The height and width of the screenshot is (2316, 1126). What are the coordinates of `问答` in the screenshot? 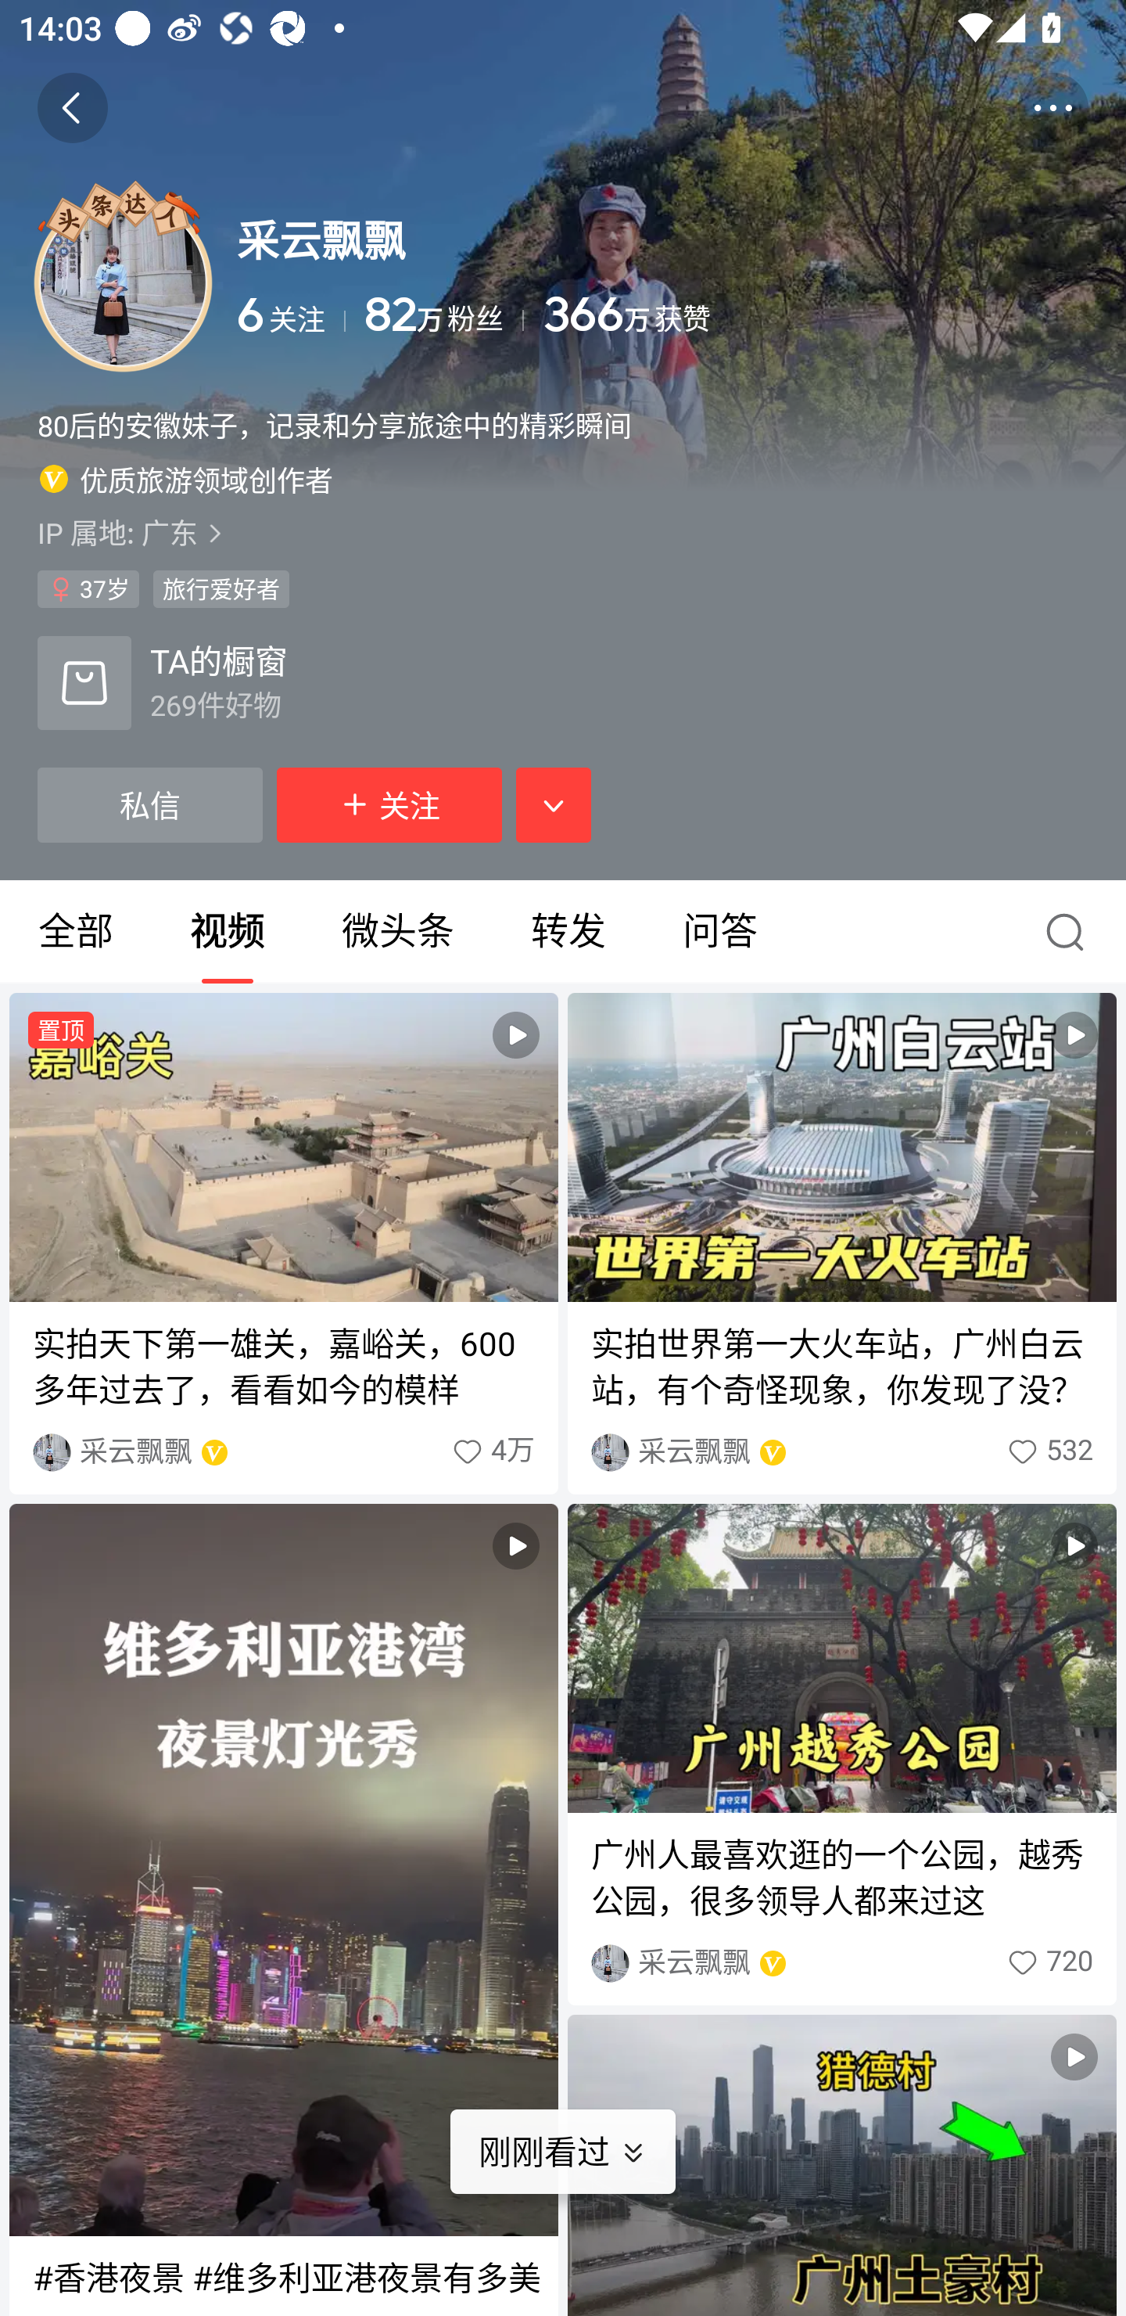 It's located at (719, 932).